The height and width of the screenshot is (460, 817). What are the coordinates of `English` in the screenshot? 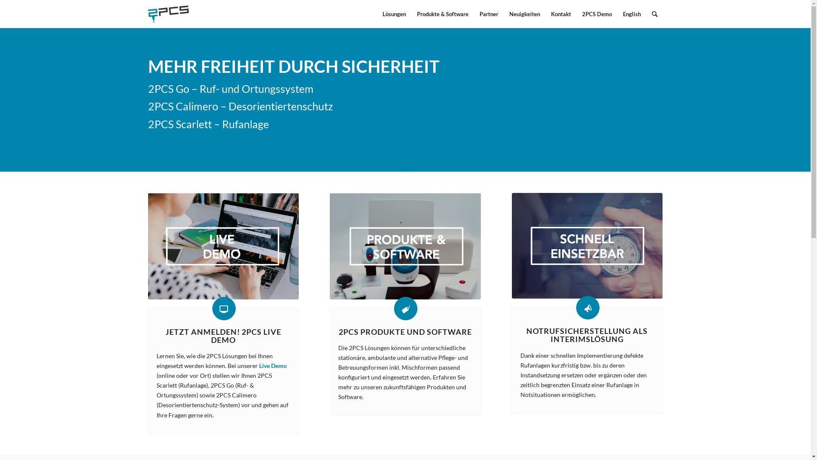 It's located at (631, 14).